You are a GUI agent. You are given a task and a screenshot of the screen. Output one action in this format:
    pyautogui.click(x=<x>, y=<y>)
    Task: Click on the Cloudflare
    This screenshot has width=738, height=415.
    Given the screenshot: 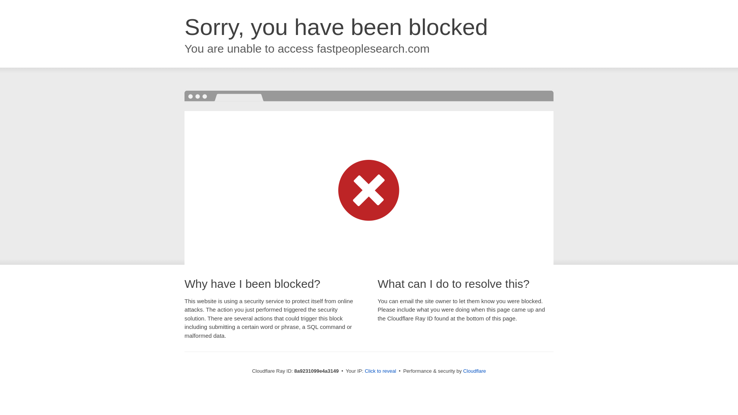 What is the action you would take?
    pyautogui.click(x=474, y=371)
    